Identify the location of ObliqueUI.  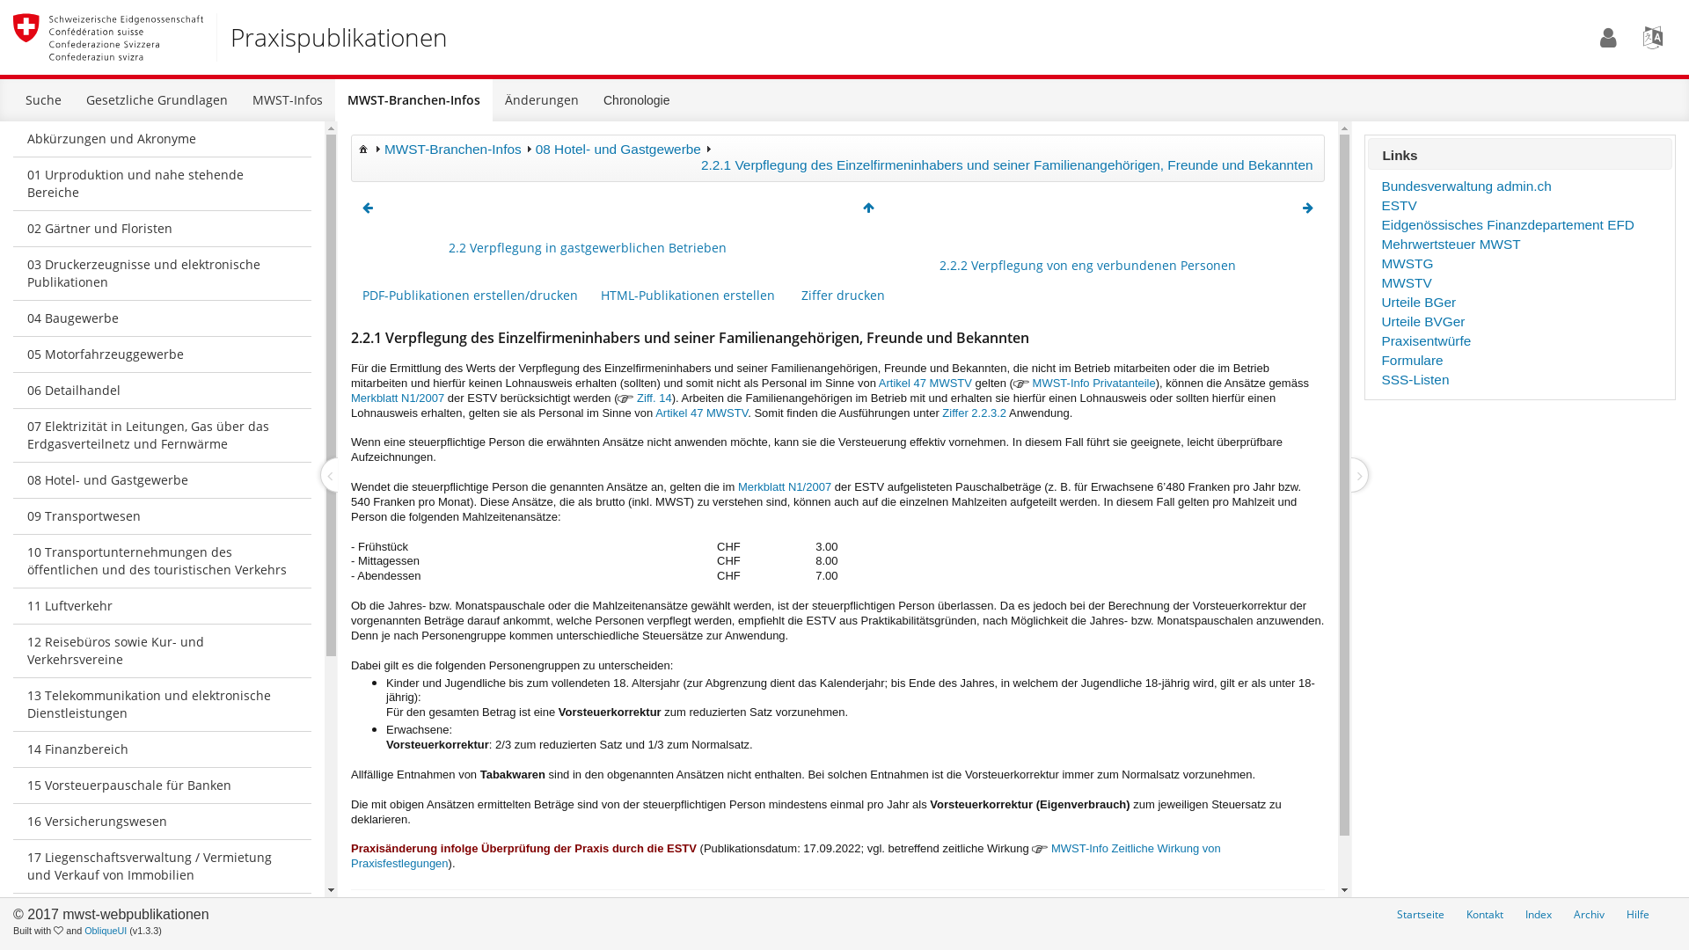
(106, 931).